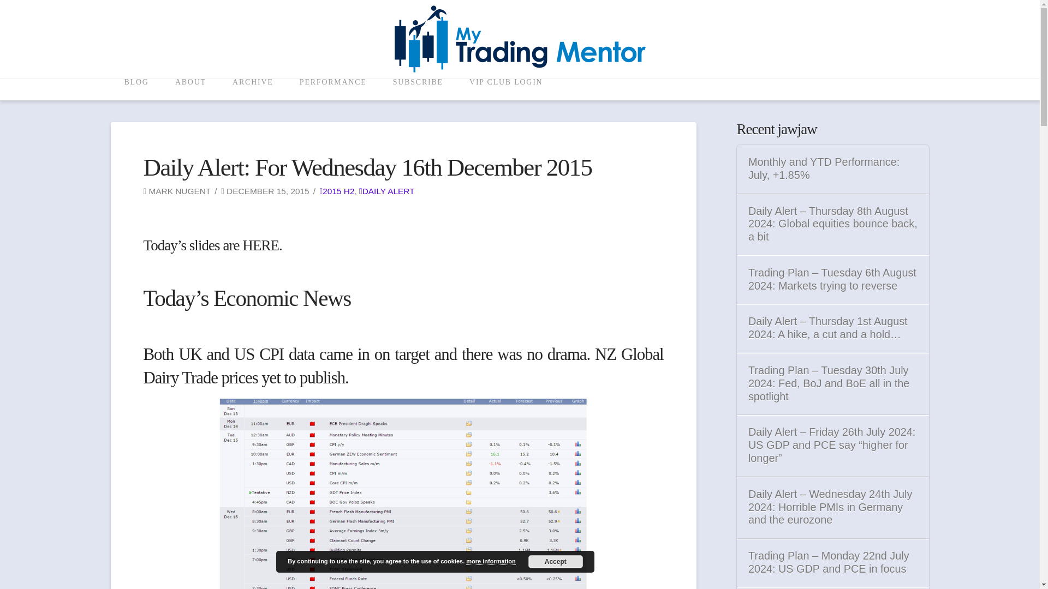  I want to click on DAILY ALERT, so click(387, 191).